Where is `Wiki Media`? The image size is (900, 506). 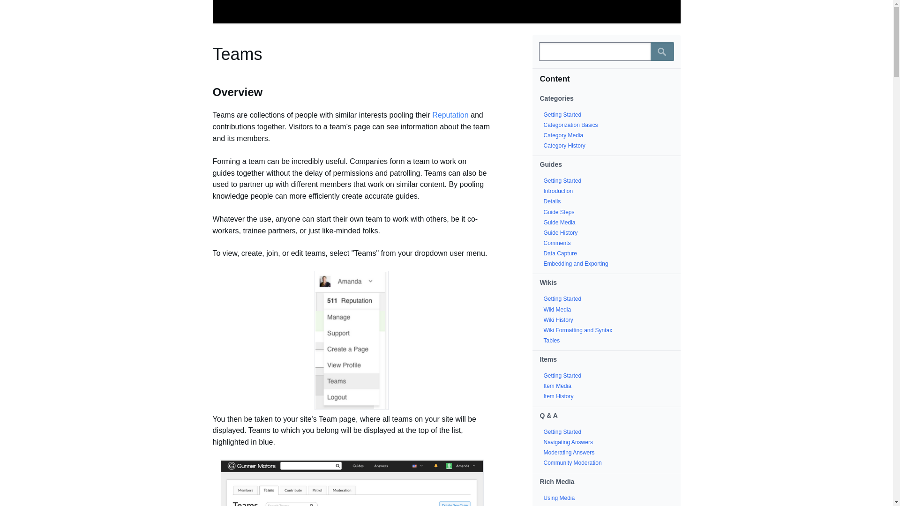 Wiki Media is located at coordinates (557, 310).